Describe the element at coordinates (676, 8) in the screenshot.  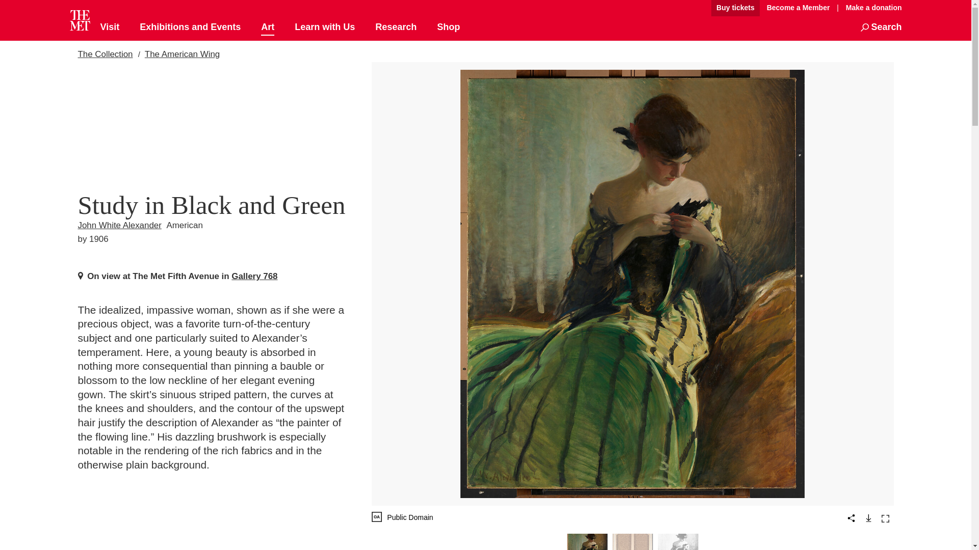
I see `Jump to content` at that location.